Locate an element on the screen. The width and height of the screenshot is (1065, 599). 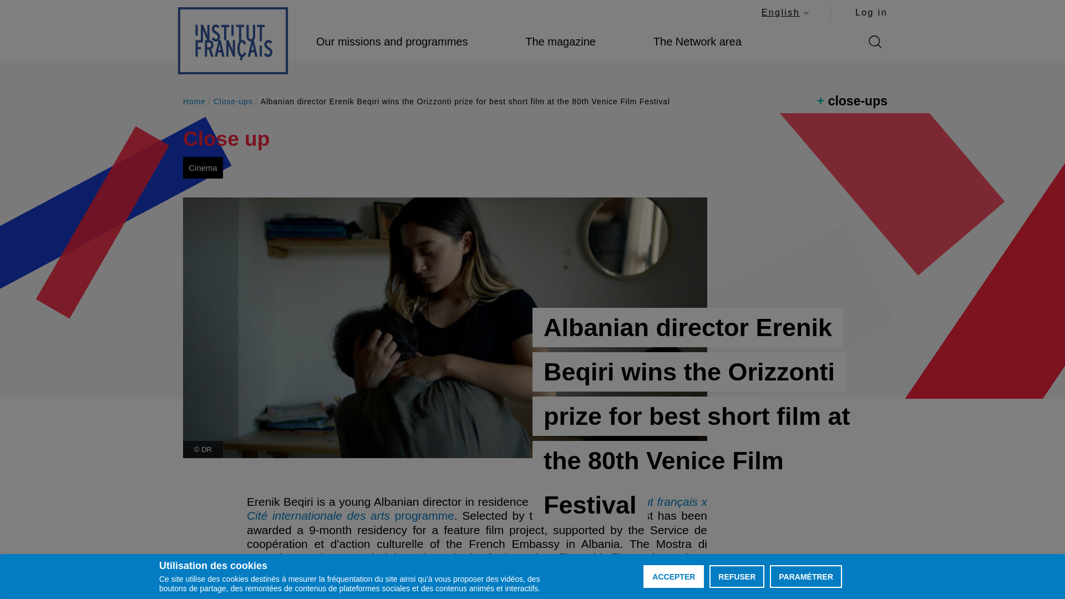
Accept cookies is located at coordinates (673, 576).